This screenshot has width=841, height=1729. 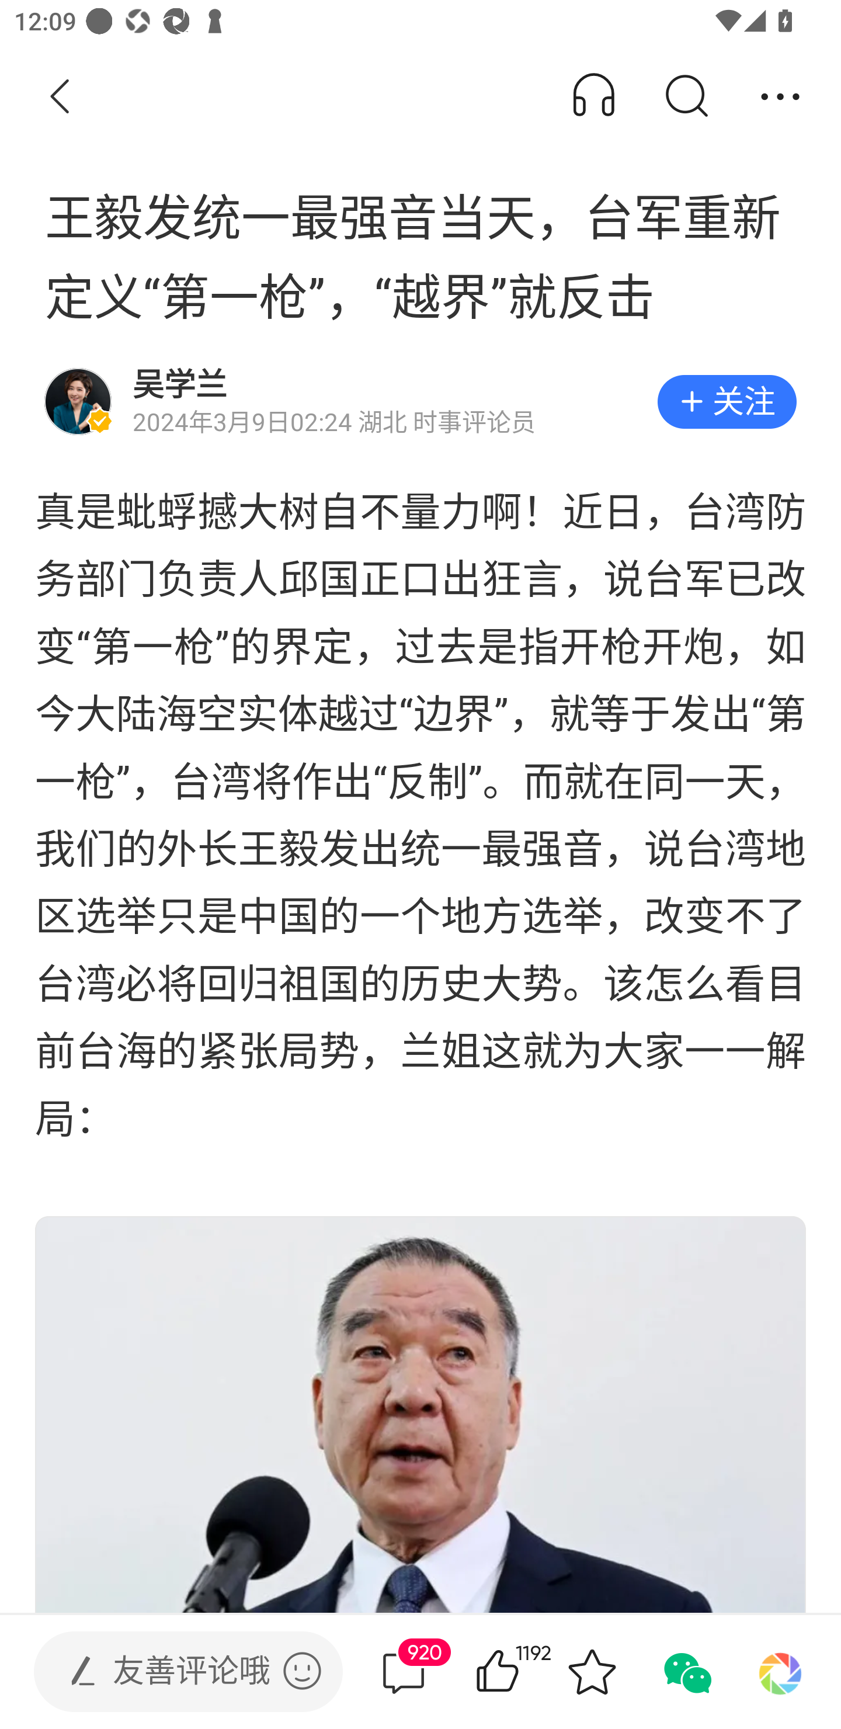 What do you see at coordinates (526, 1672) in the screenshot?
I see `1192赞` at bounding box center [526, 1672].